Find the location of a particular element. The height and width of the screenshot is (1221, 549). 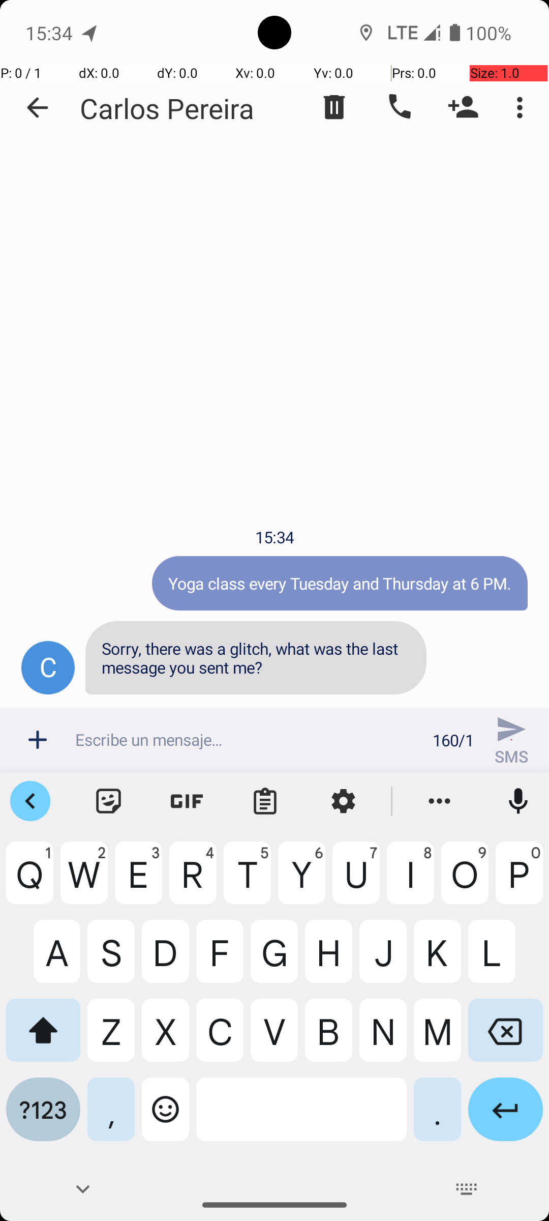

Atrás is located at coordinates (38, 108).